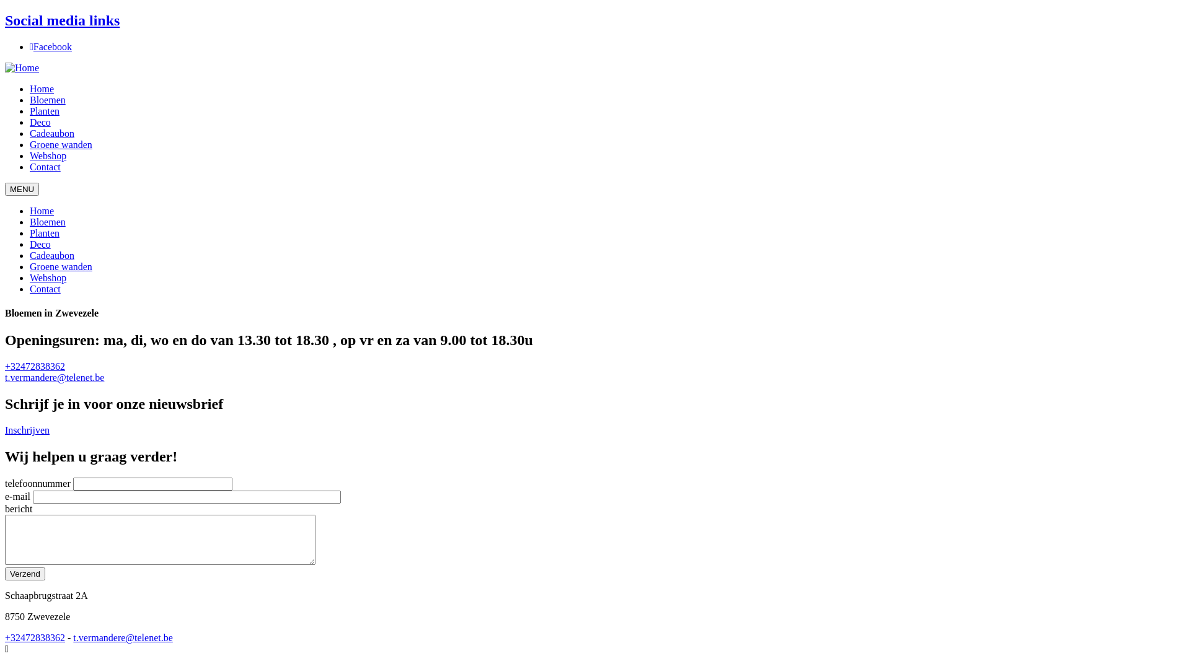 Image resolution: width=1190 pixels, height=669 pixels. I want to click on MENU, so click(22, 190).